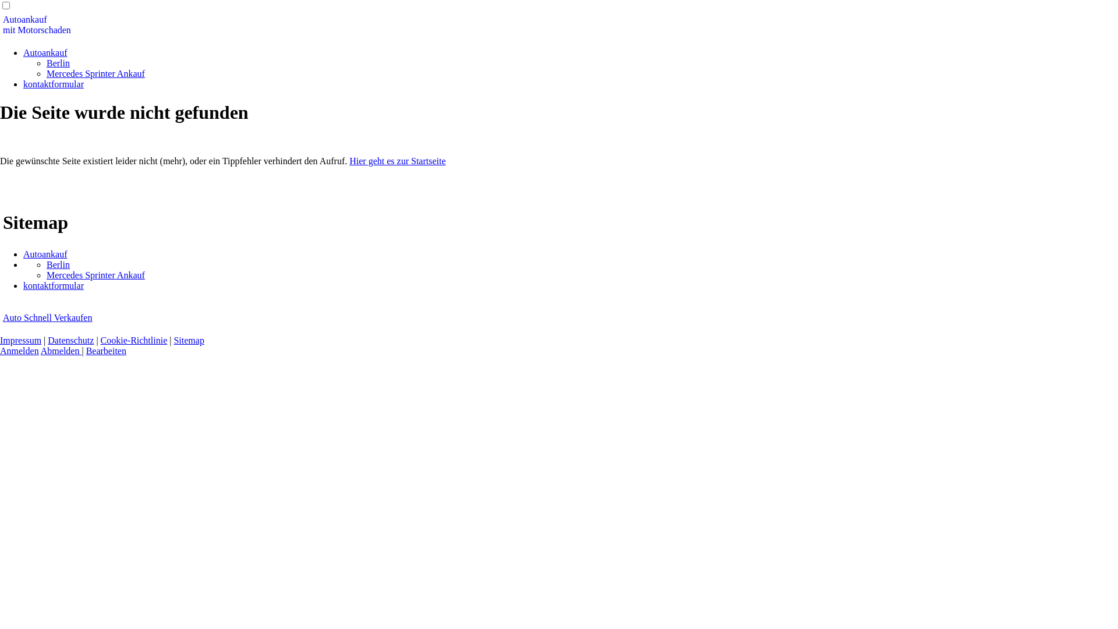 The image size is (1118, 629). What do you see at coordinates (397, 161) in the screenshot?
I see `Hier geht es zur Startseite` at bounding box center [397, 161].